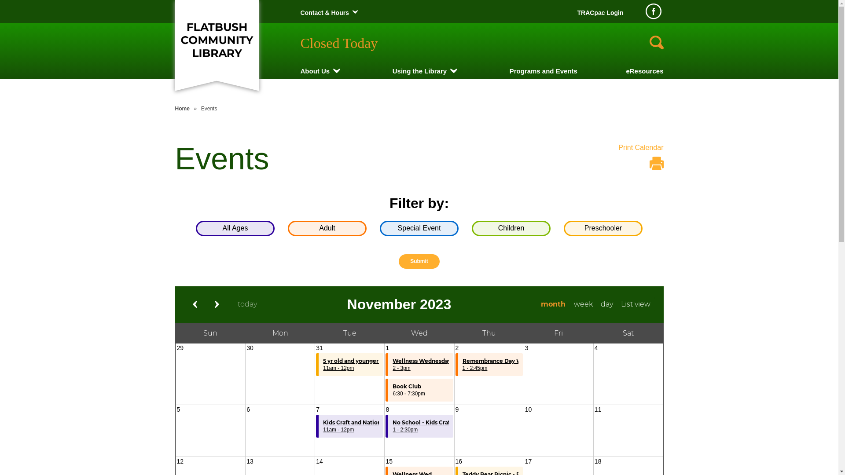 Image resolution: width=845 pixels, height=475 pixels. Describe the element at coordinates (511, 229) in the screenshot. I see `Children` at that location.